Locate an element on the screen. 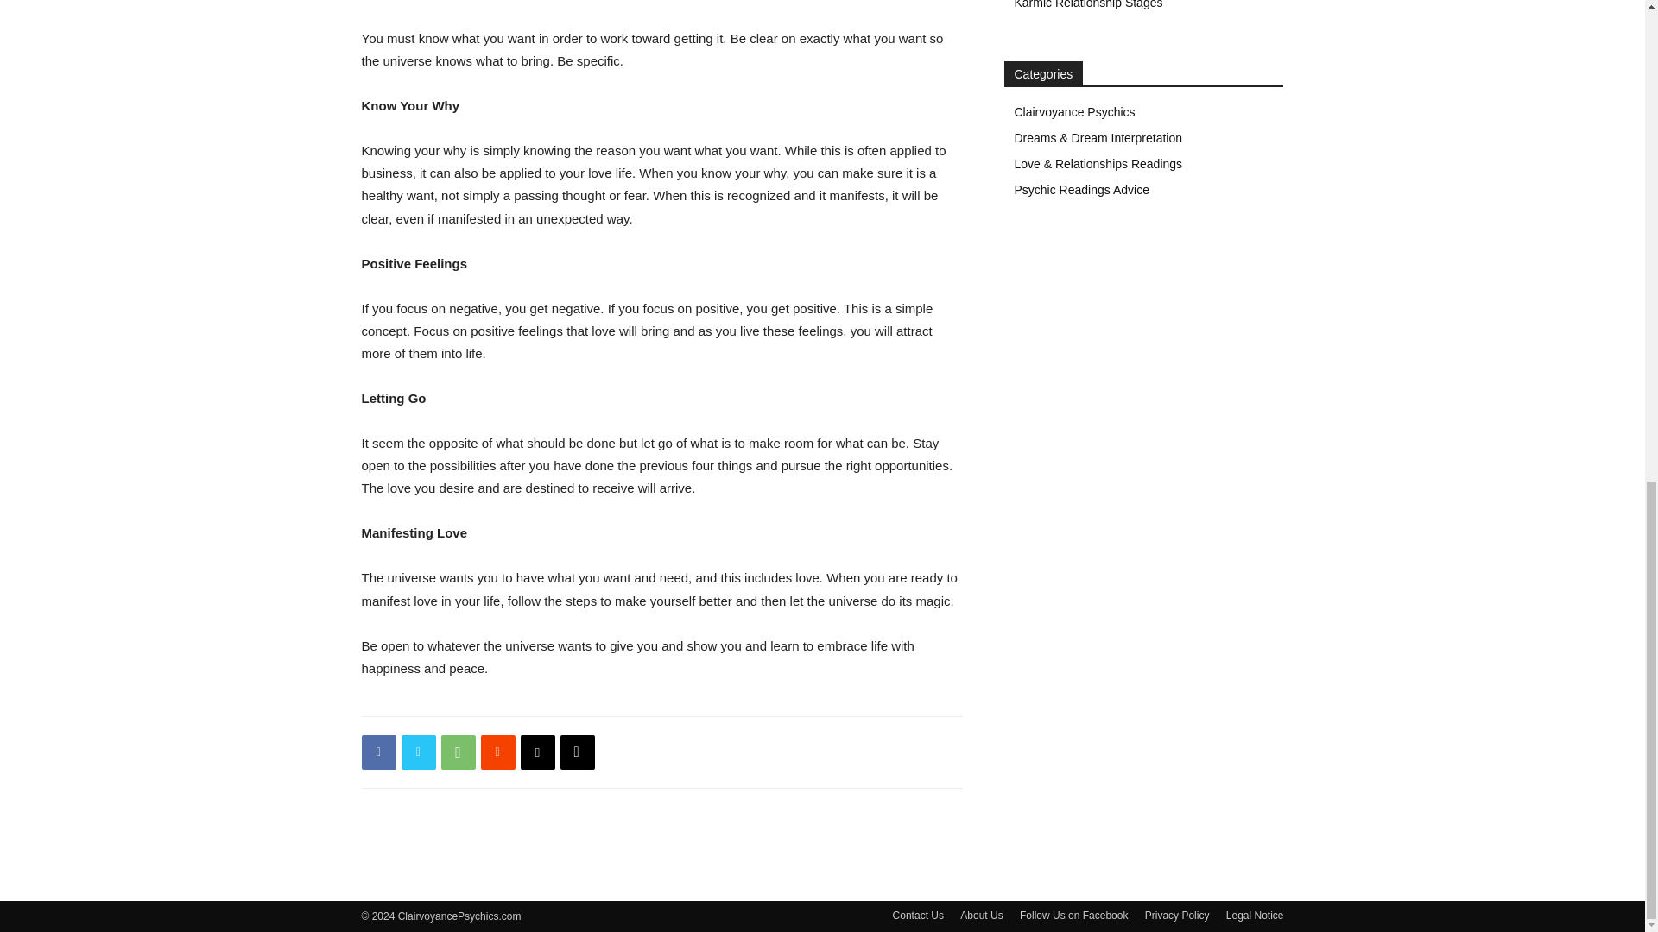 Image resolution: width=1658 pixels, height=932 pixels. WhatsApp is located at coordinates (458, 753).